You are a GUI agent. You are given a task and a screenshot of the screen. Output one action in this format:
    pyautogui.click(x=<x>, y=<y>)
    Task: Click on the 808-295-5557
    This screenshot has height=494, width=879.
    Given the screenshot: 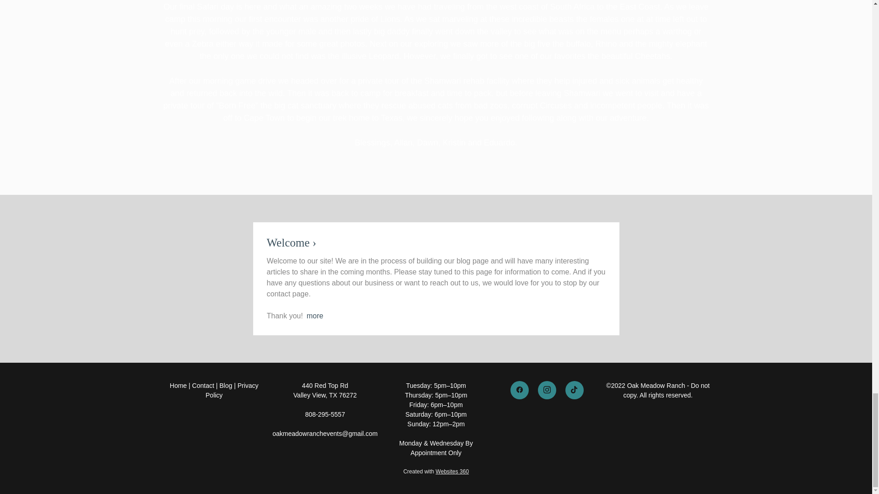 What is the action you would take?
    pyautogui.click(x=325, y=413)
    